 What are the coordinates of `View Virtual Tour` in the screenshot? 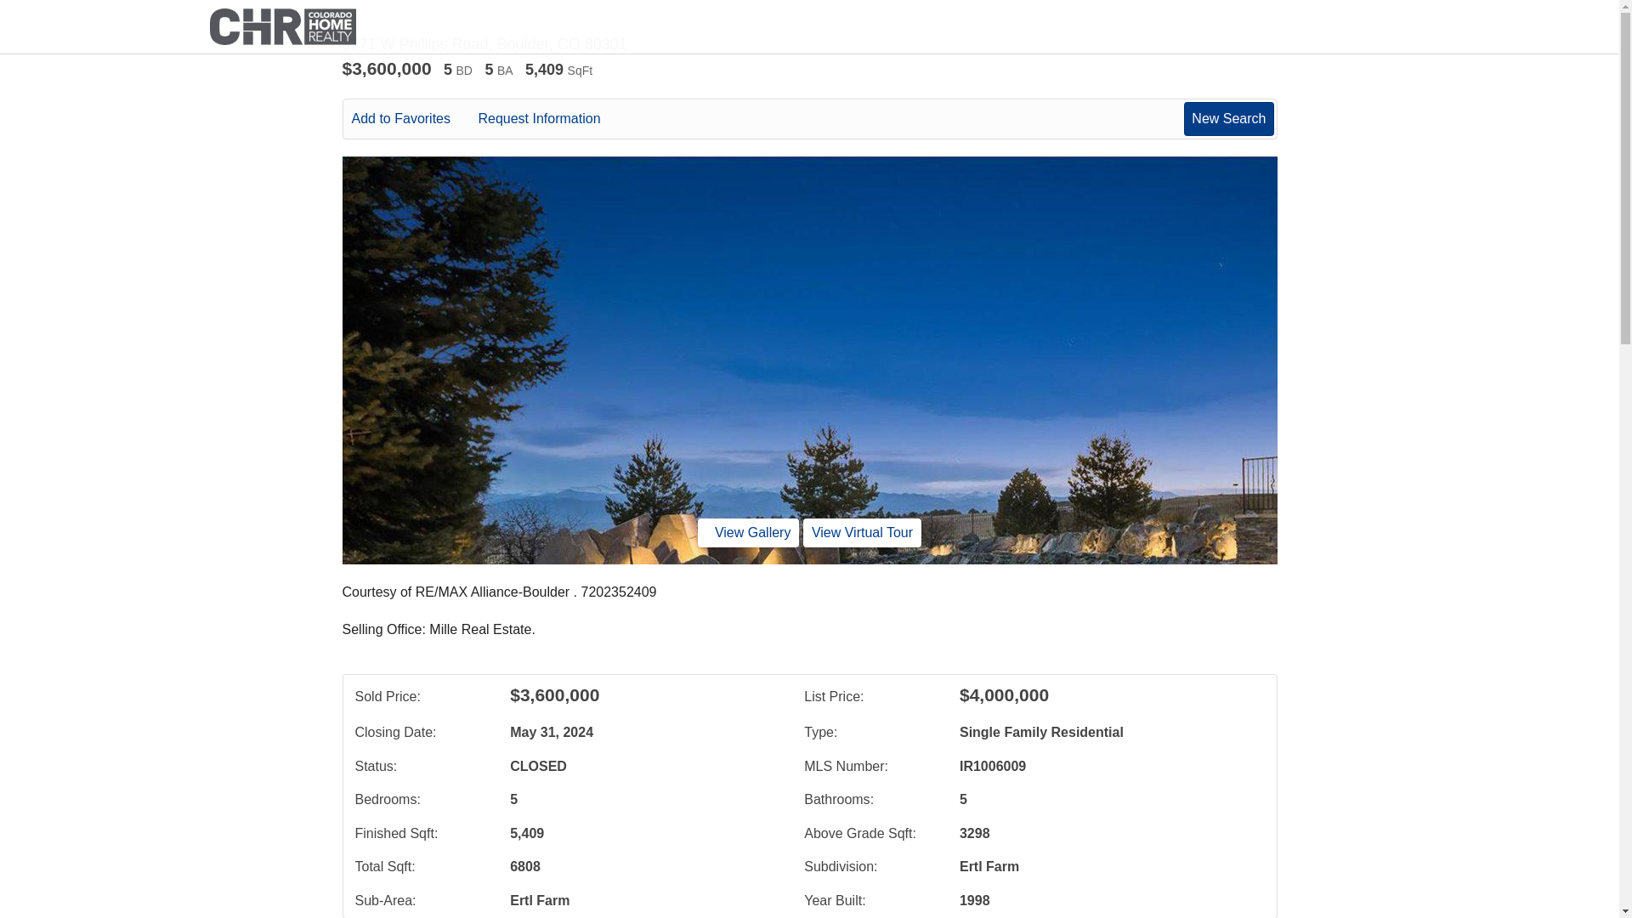 It's located at (862, 532).